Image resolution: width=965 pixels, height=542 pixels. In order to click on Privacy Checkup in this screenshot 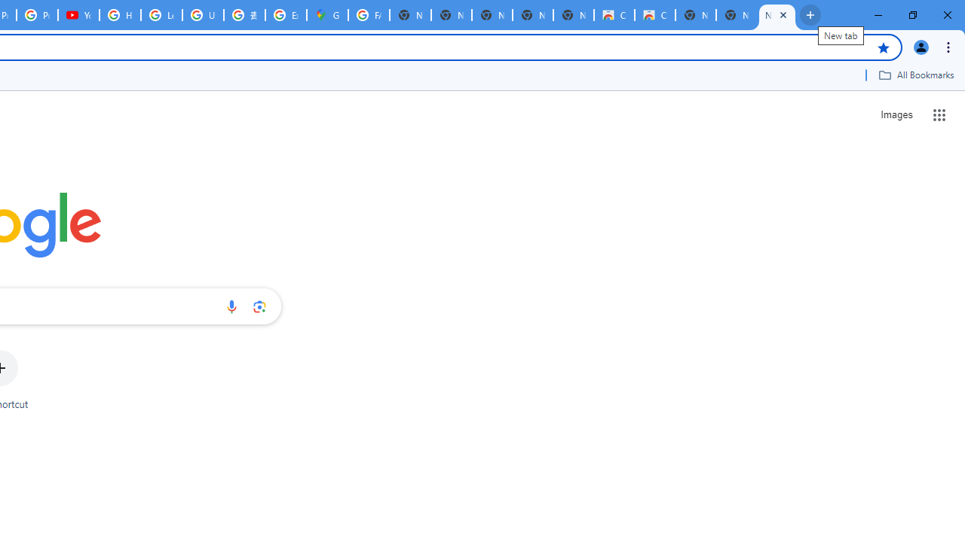, I will do `click(36, 15)`.